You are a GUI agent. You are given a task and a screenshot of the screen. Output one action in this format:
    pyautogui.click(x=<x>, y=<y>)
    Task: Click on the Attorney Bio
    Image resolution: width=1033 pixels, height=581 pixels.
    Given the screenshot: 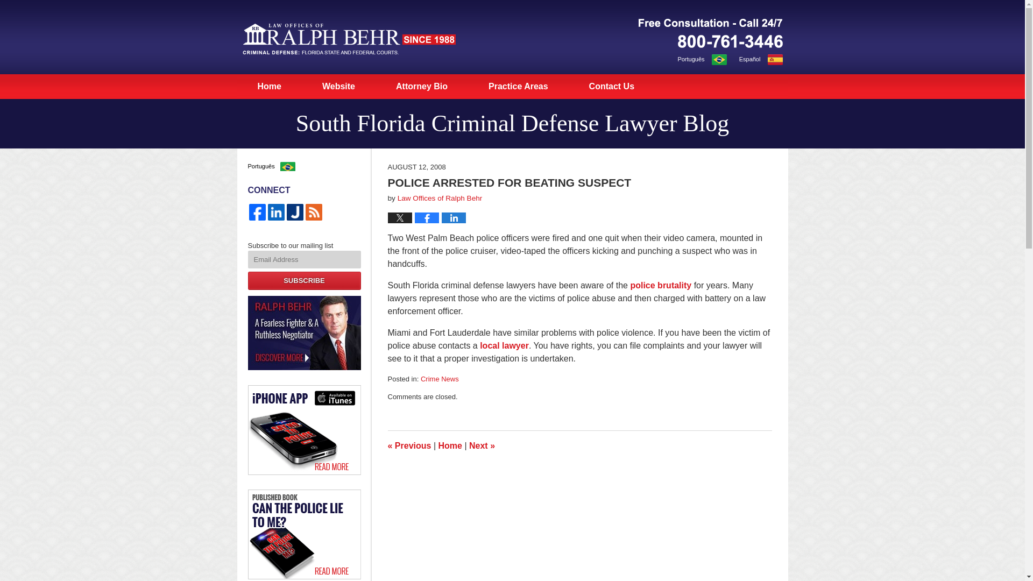 What is the action you would take?
    pyautogui.click(x=422, y=86)
    